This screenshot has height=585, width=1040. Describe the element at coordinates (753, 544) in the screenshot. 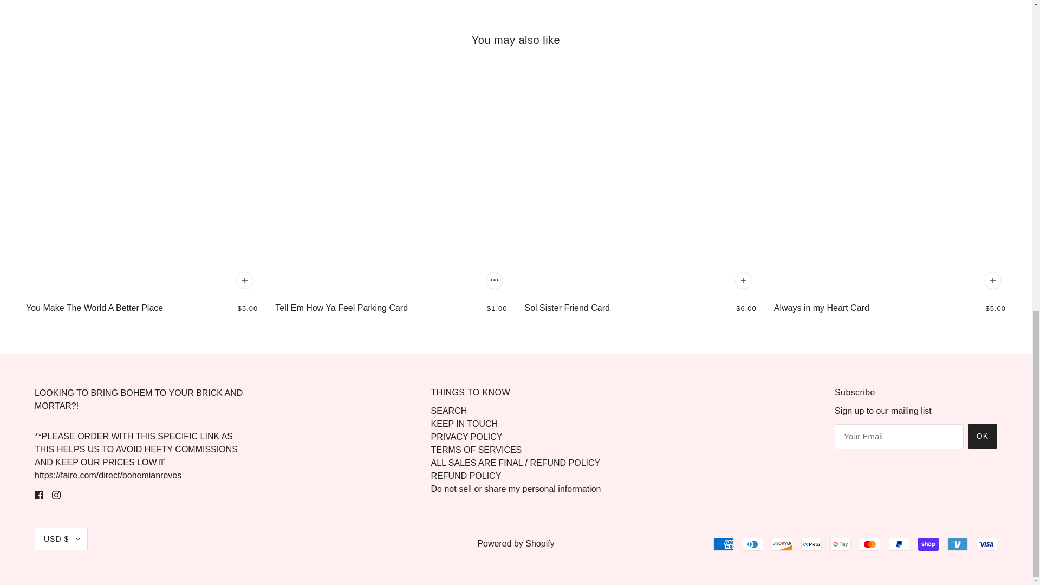

I see `Diners Club` at that location.